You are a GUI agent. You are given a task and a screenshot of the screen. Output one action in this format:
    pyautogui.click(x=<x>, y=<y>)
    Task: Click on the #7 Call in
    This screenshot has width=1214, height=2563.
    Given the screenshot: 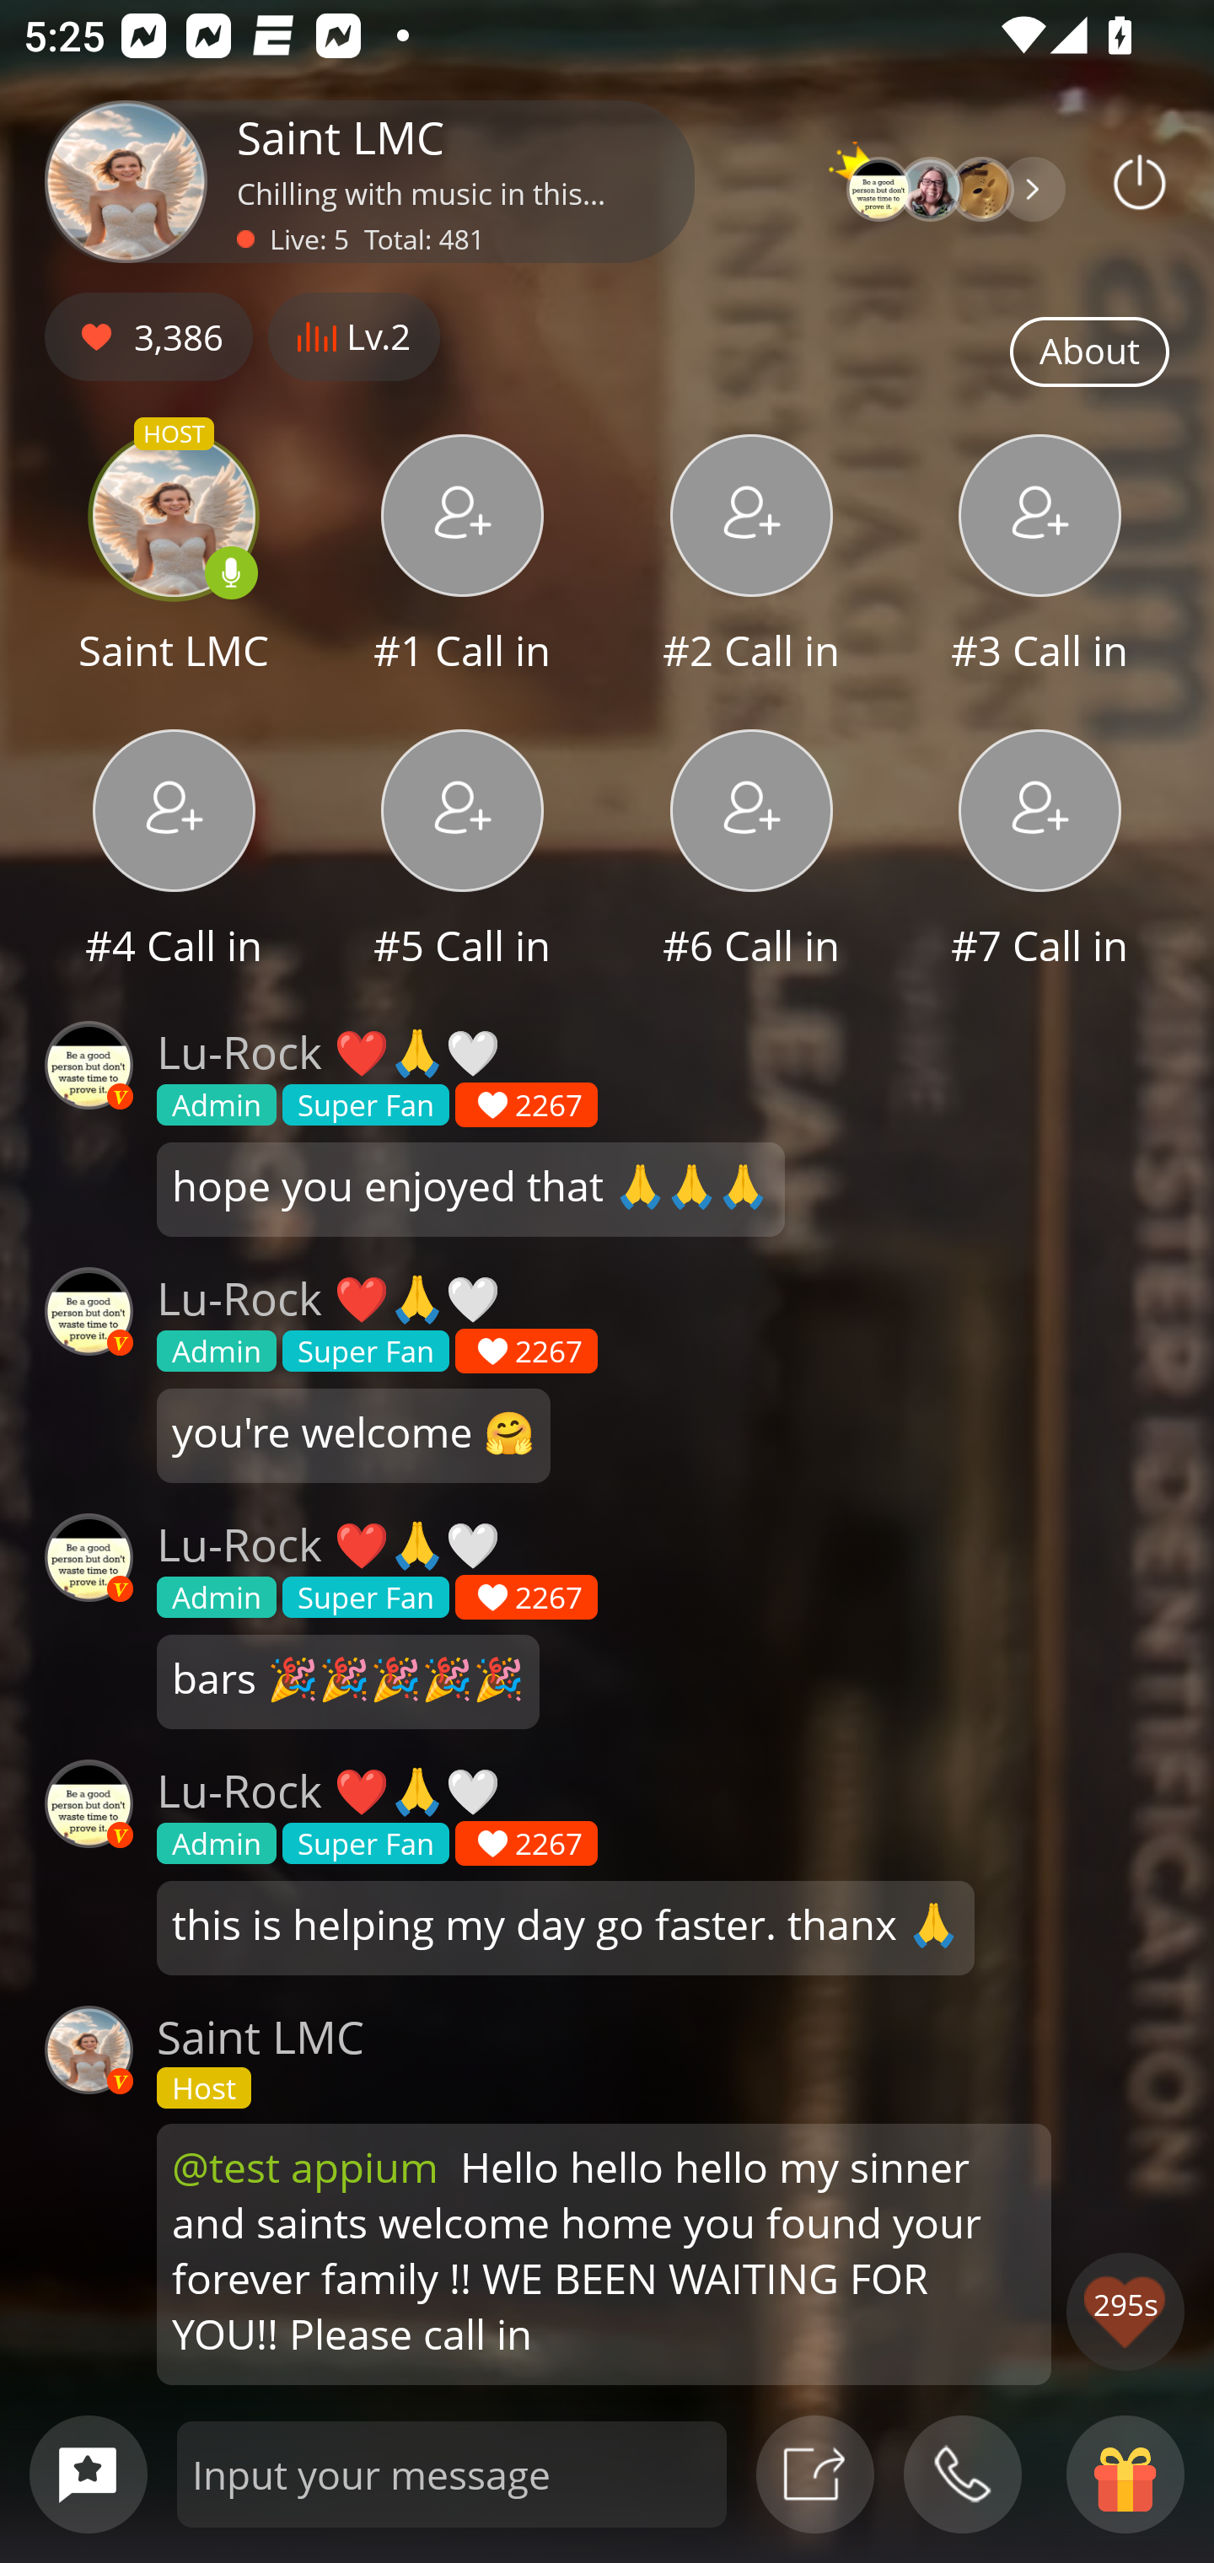 What is the action you would take?
    pyautogui.click(x=1040, y=852)
    